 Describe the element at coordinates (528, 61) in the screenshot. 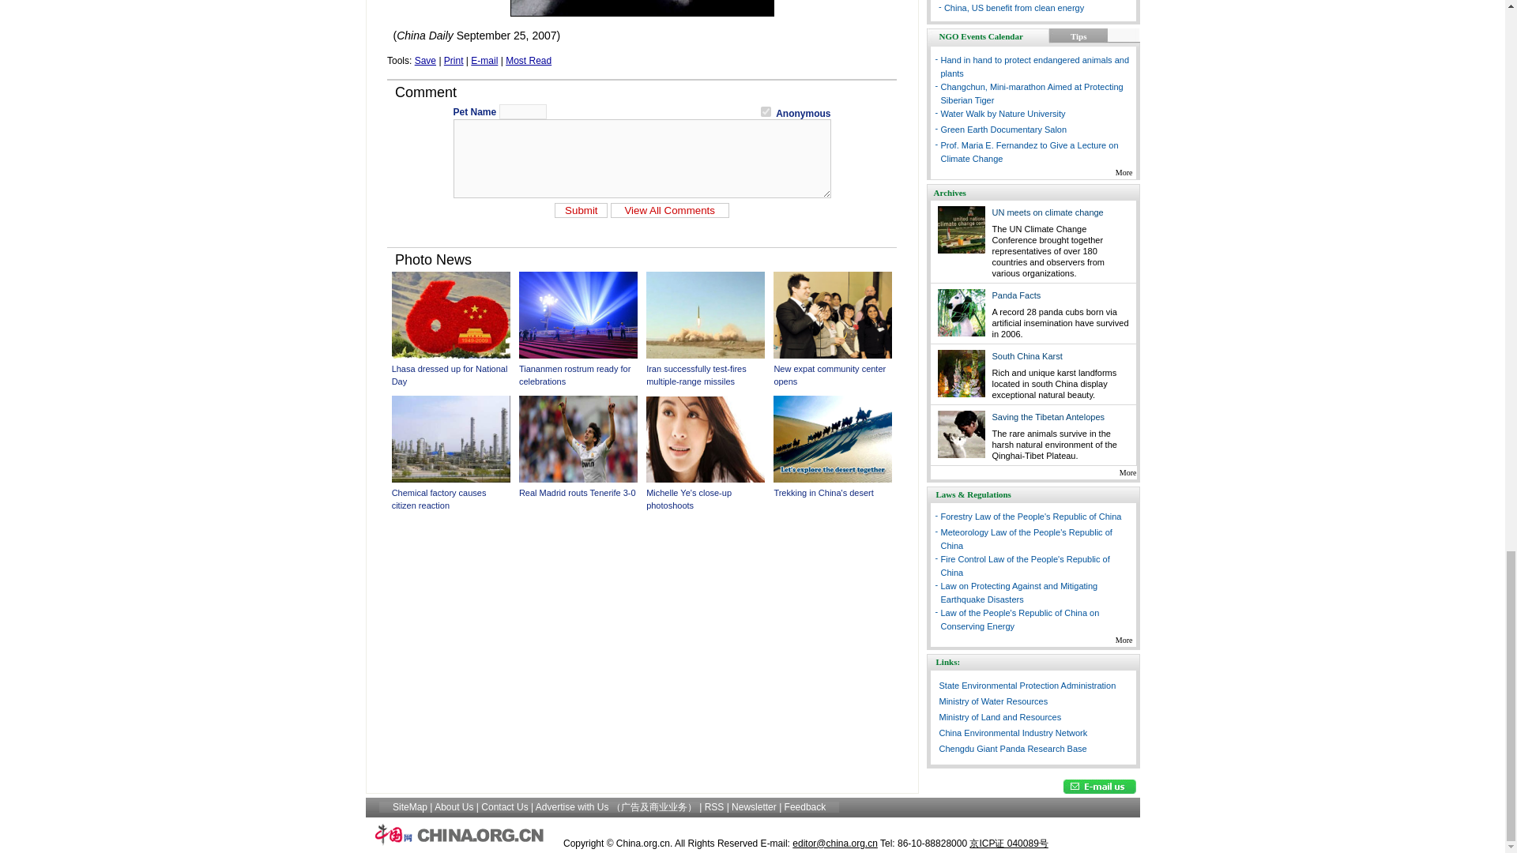

I see `Most Read` at that location.